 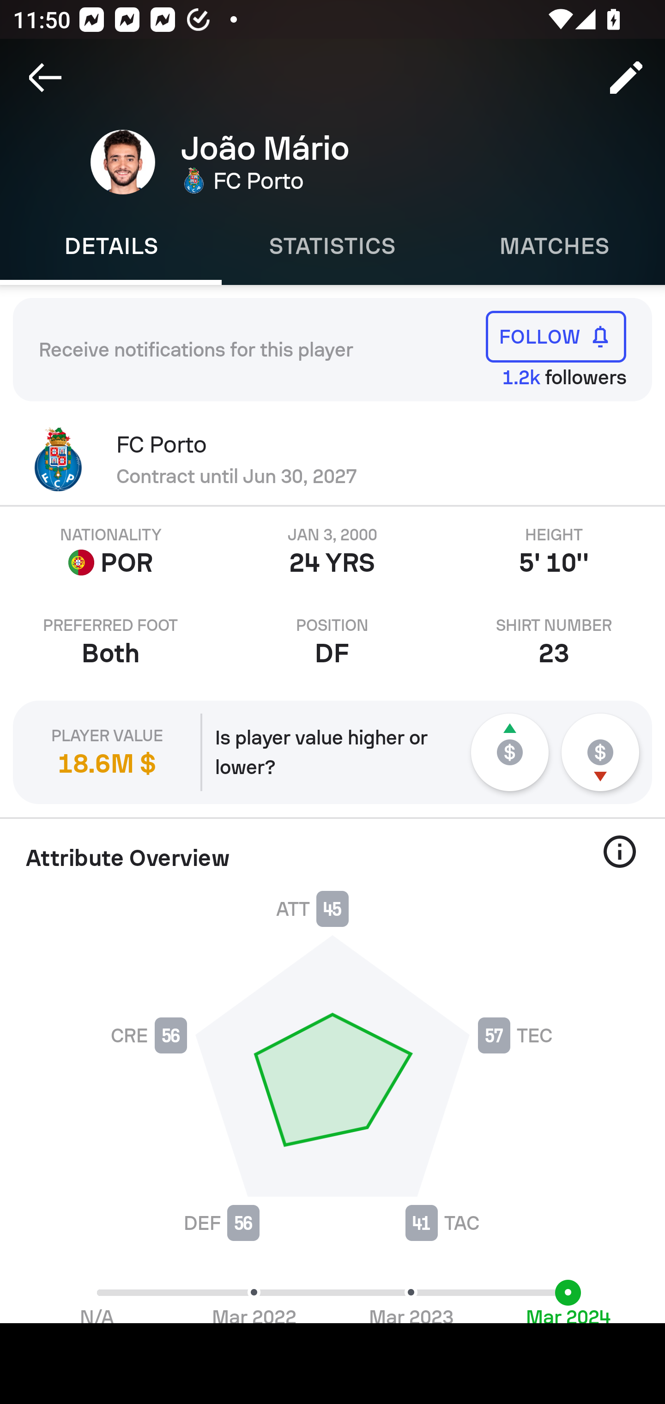 What do you see at coordinates (626, 78) in the screenshot?
I see `Edit` at bounding box center [626, 78].